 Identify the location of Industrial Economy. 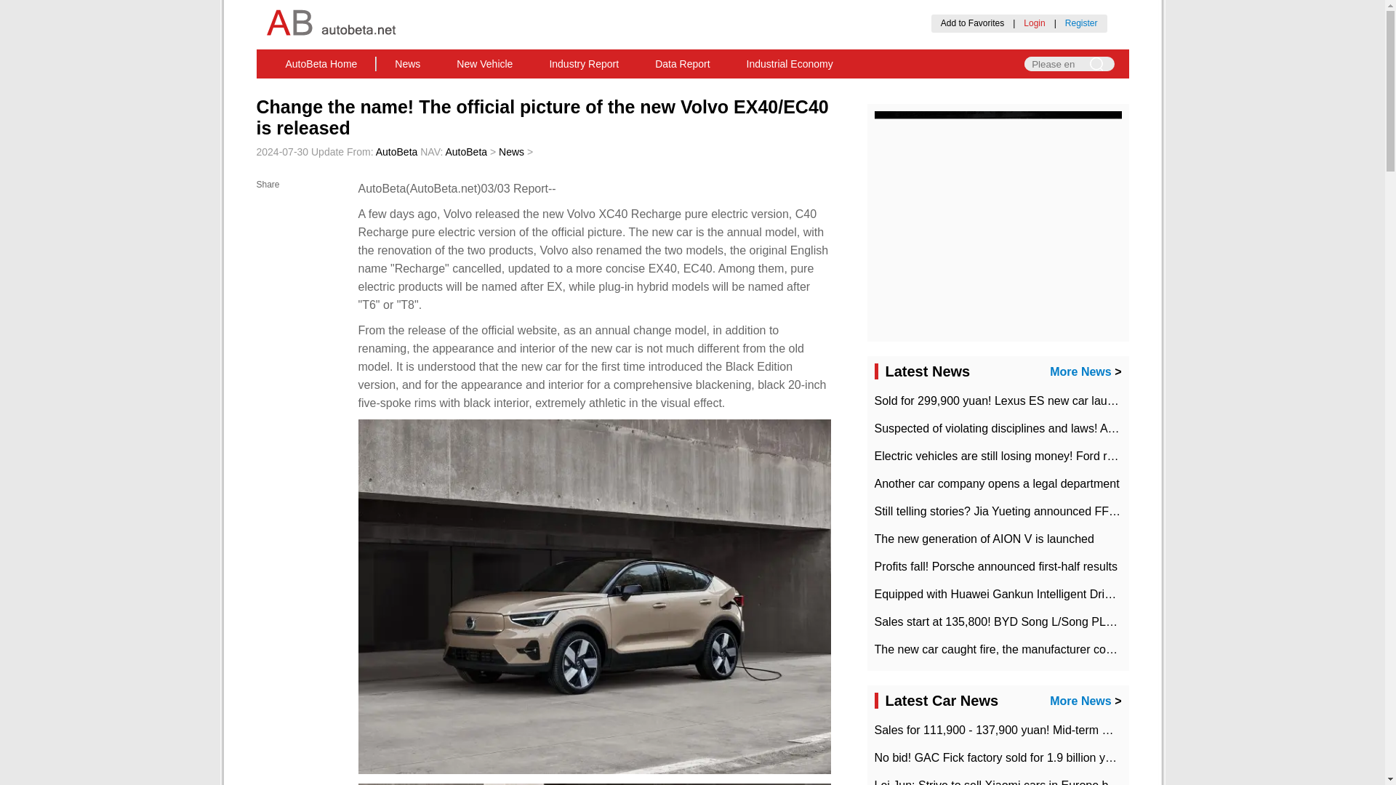
(790, 64).